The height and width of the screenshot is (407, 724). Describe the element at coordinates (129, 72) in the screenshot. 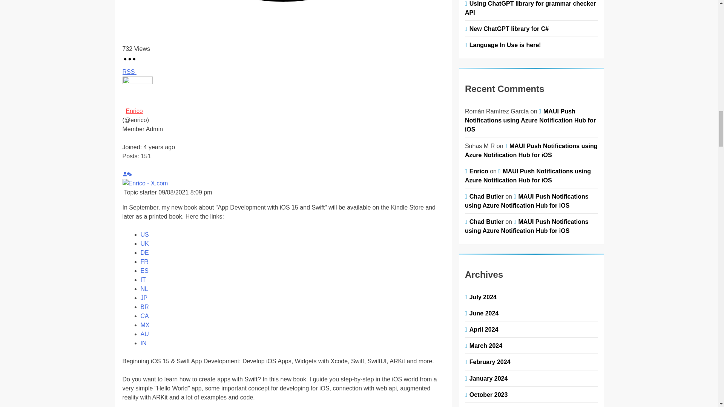

I see `RSS` at that location.